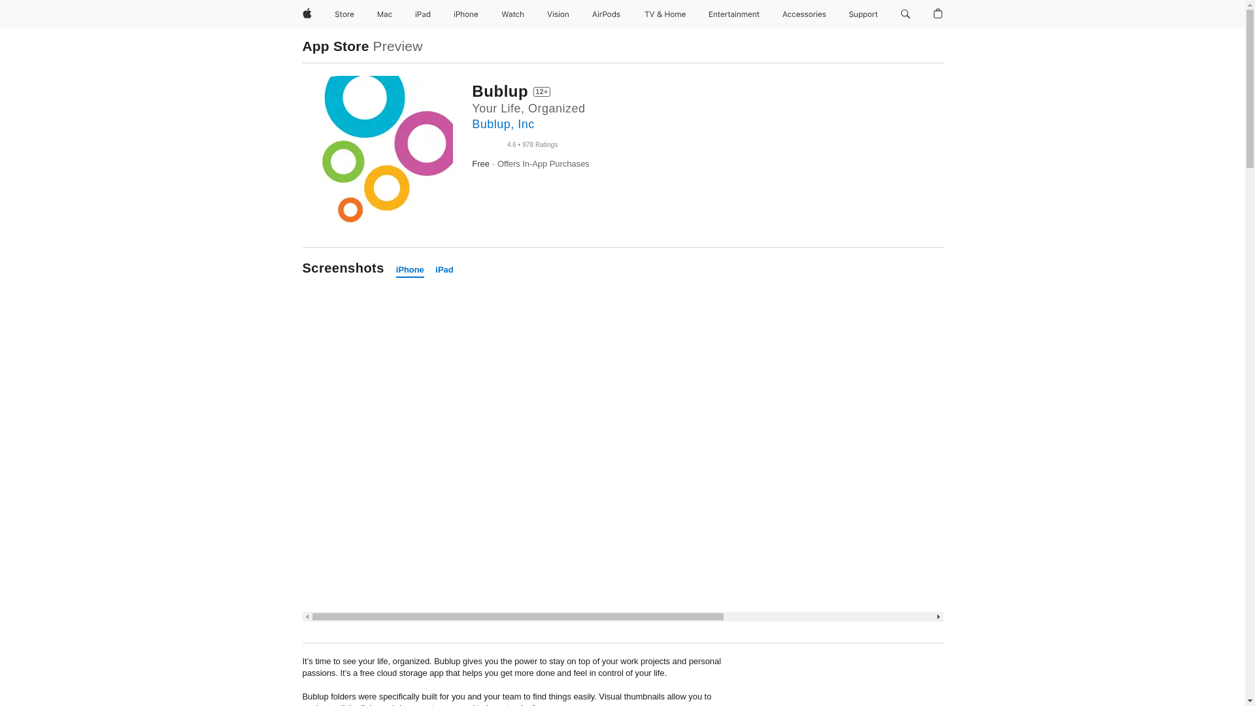 Image resolution: width=1255 pixels, height=706 pixels. Describe the element at coordinates (503, 124) in the screenshot. I see `Bublup, Inc` at that location.